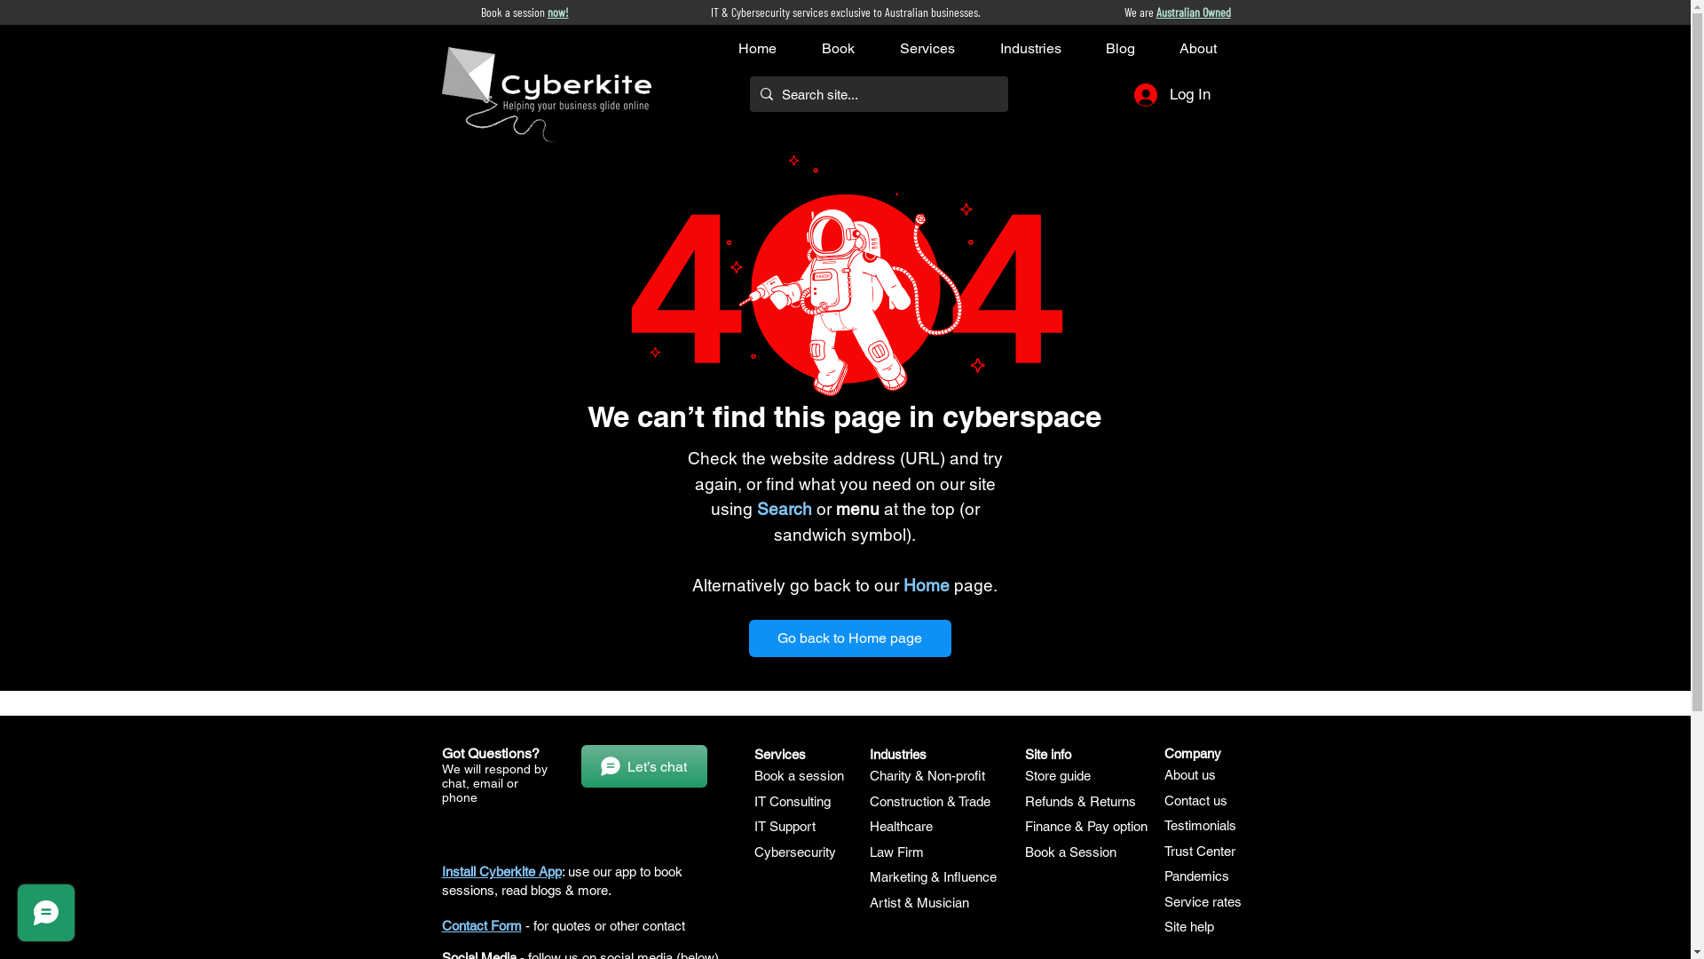  I want to click on Refunds & Returns, so click(1079, 801).